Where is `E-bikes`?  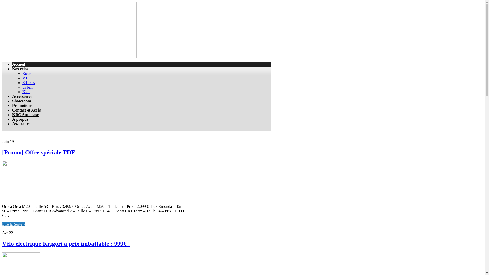
E-bikes is located at coordinates (29, 82).